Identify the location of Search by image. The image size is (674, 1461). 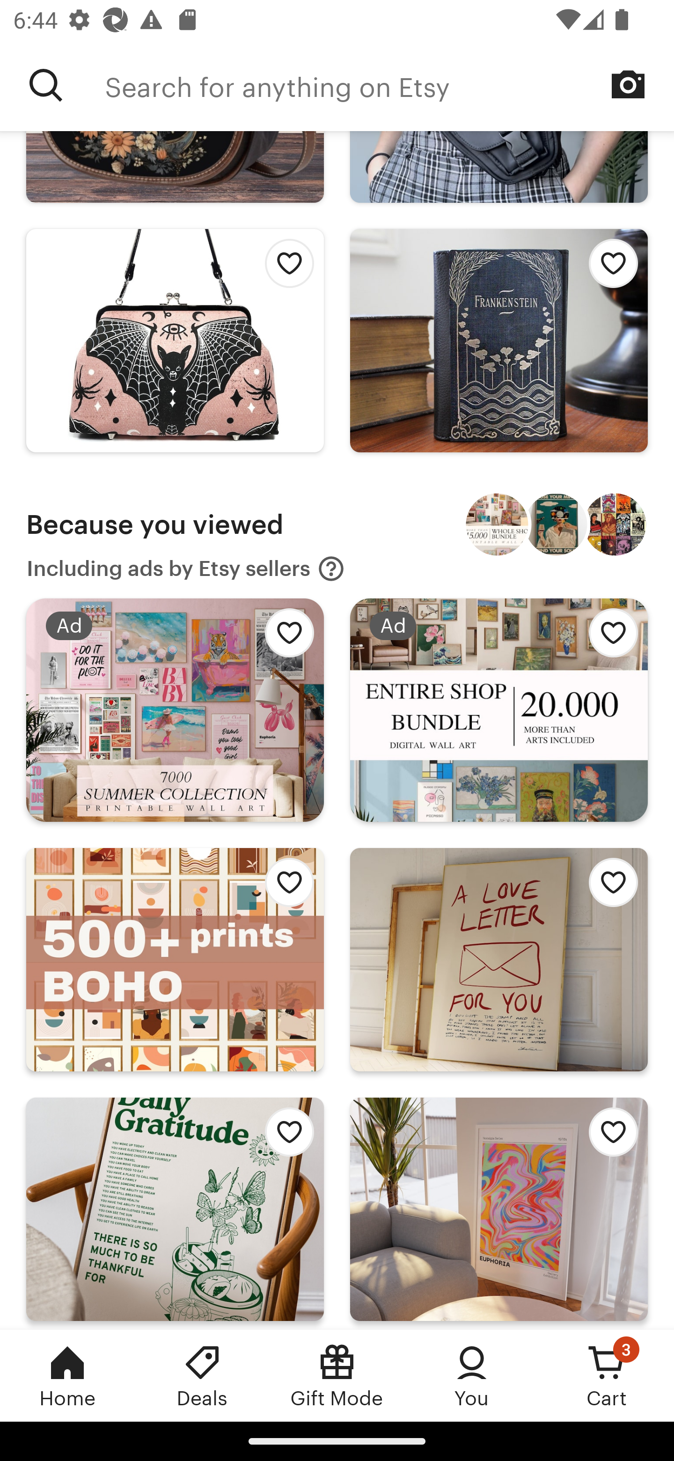
(628, 84).